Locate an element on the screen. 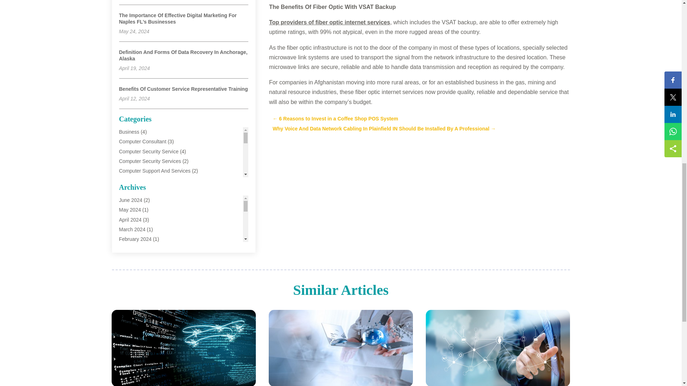 This screenshot has width=687, height=386. Web Design is located at coordinates (132, 297).